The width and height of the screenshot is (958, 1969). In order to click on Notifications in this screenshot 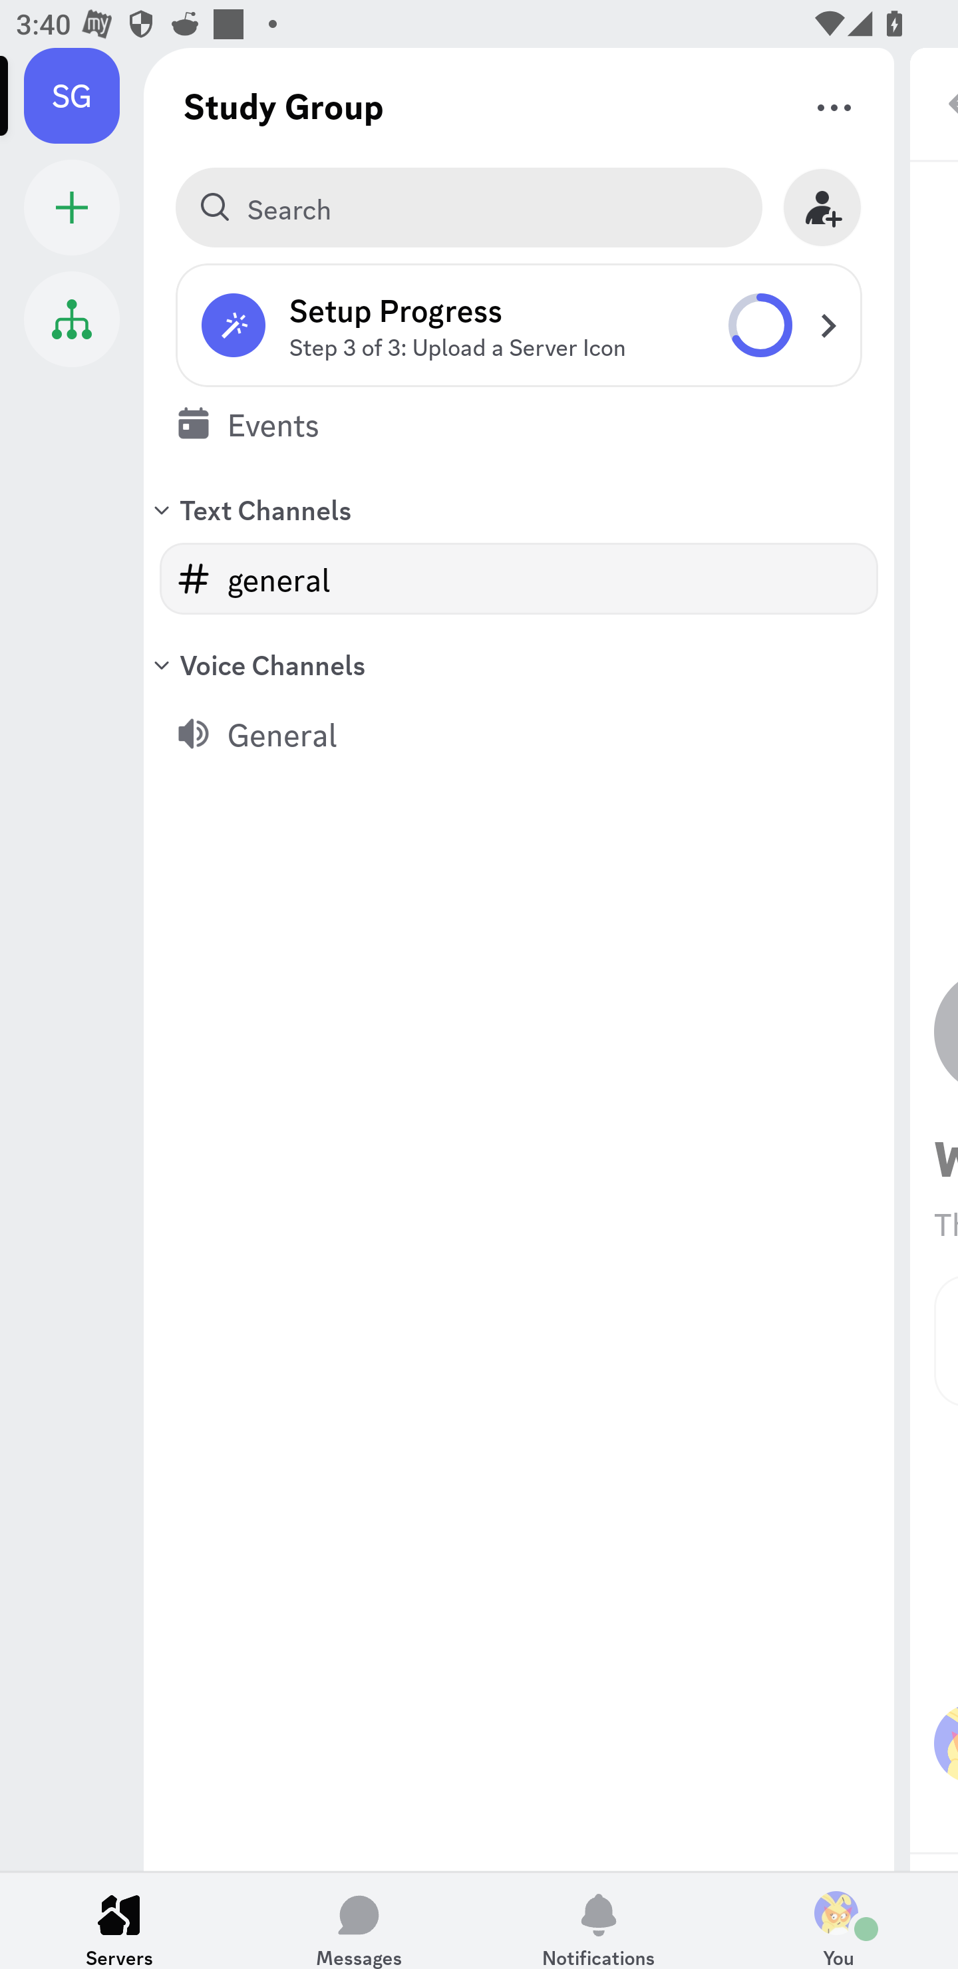, I will do `click(599, 1920)`.